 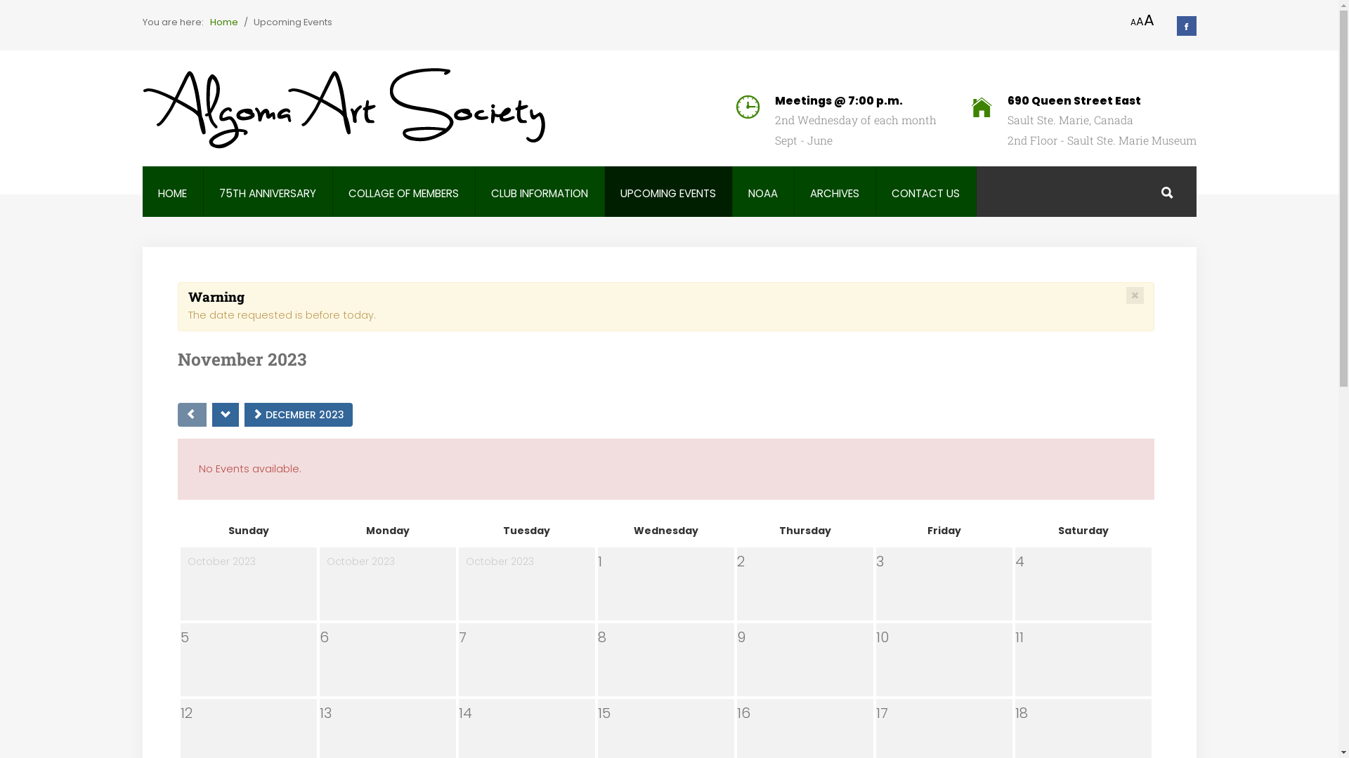 I want to click on HOME, so click(x=173, y=194).